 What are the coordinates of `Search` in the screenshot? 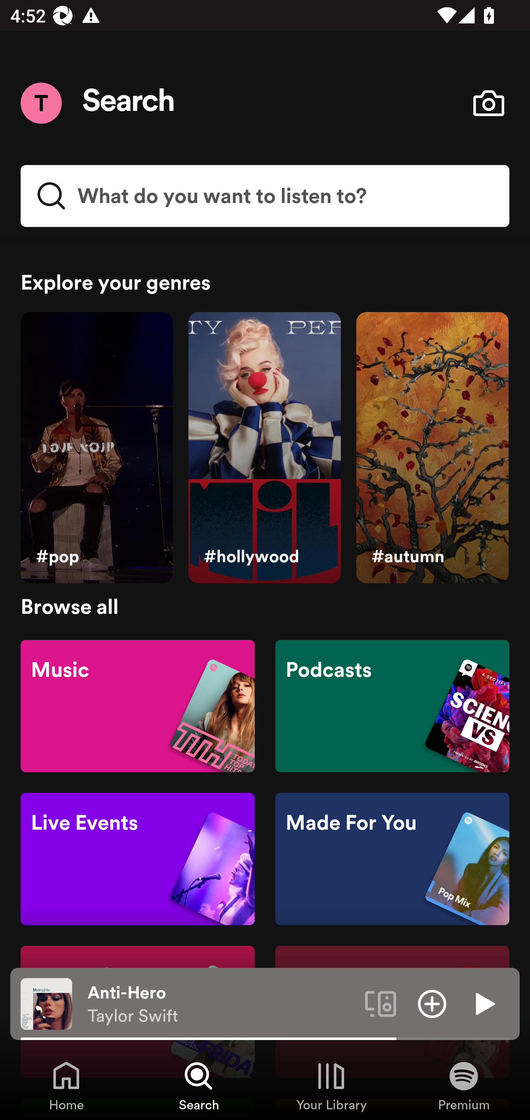 It's located at (129, 103).